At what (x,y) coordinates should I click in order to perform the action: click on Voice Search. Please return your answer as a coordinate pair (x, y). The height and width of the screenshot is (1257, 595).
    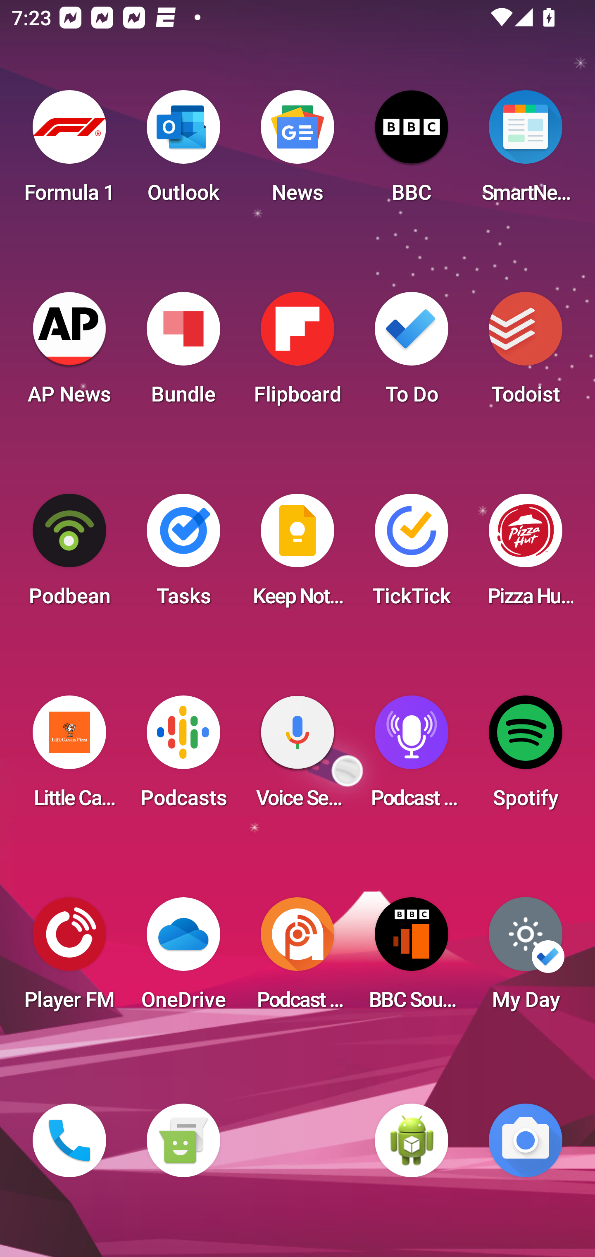
    Looking at the image, I should click on (297, 757).